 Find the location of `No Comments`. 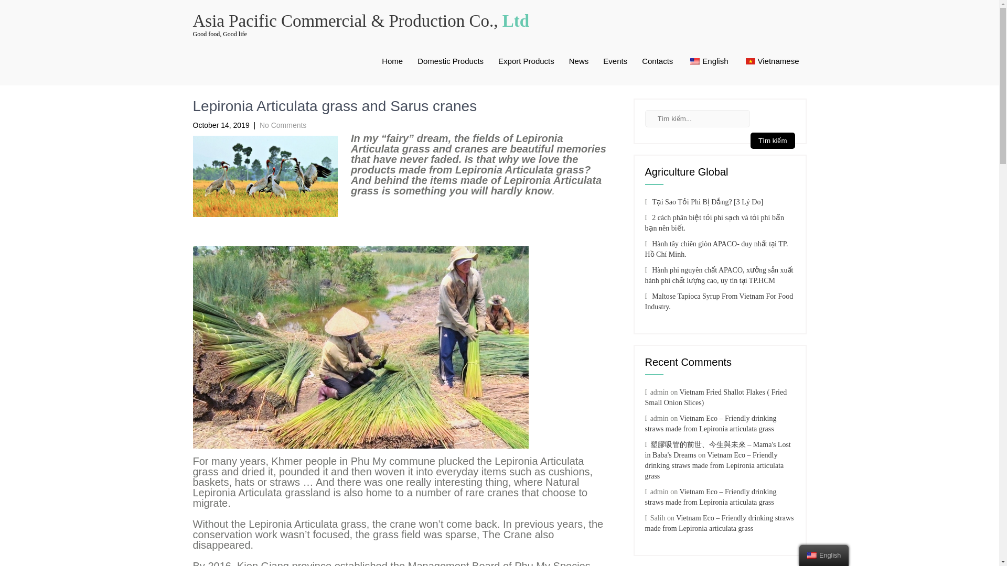

No Comments is located at coordinates (283, 125).